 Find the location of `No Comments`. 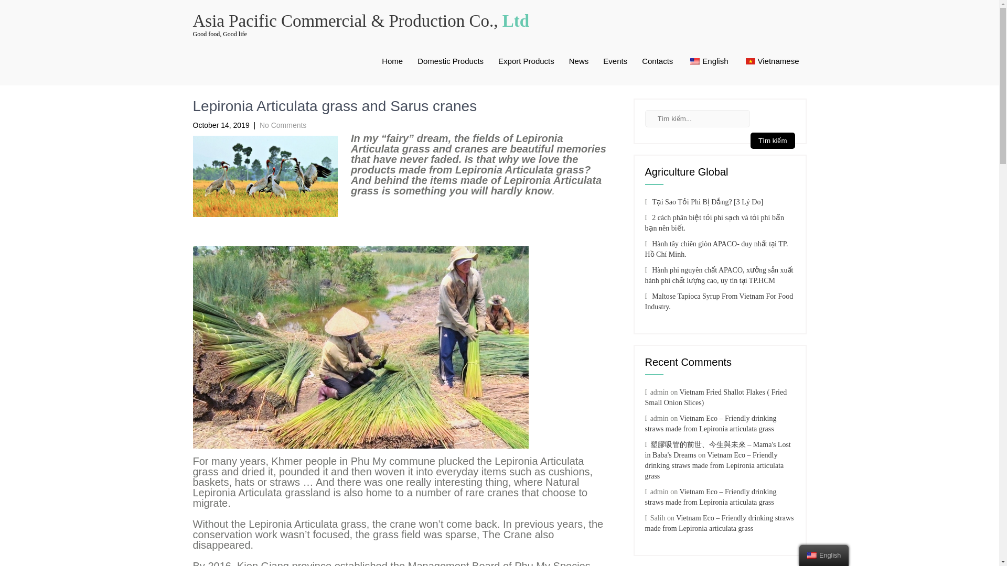

No Comments is located at coordinates (283, 125).